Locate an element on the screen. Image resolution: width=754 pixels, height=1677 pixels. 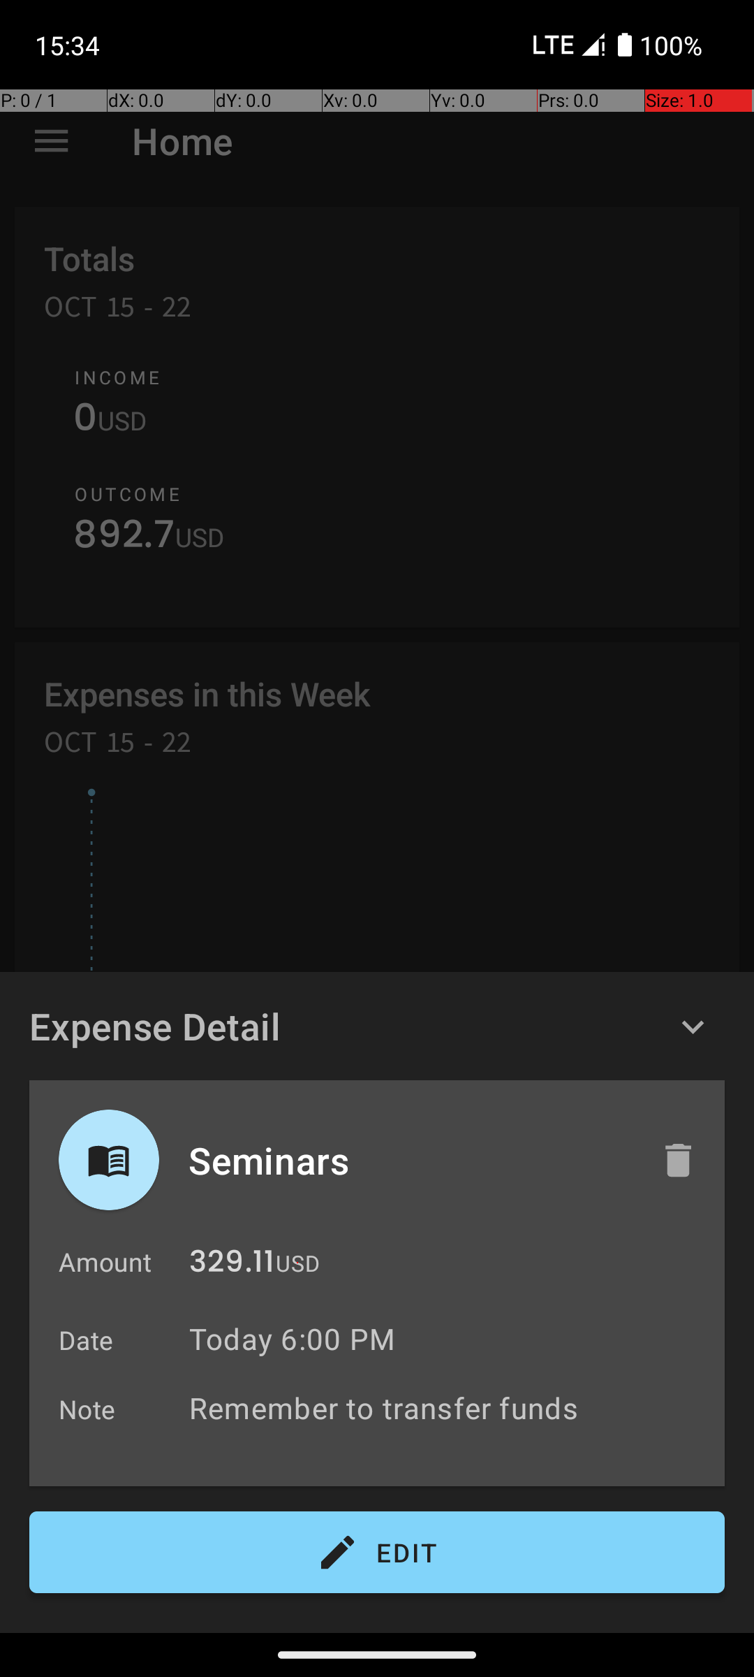
Seminars is located at coordinates (410, 1160).